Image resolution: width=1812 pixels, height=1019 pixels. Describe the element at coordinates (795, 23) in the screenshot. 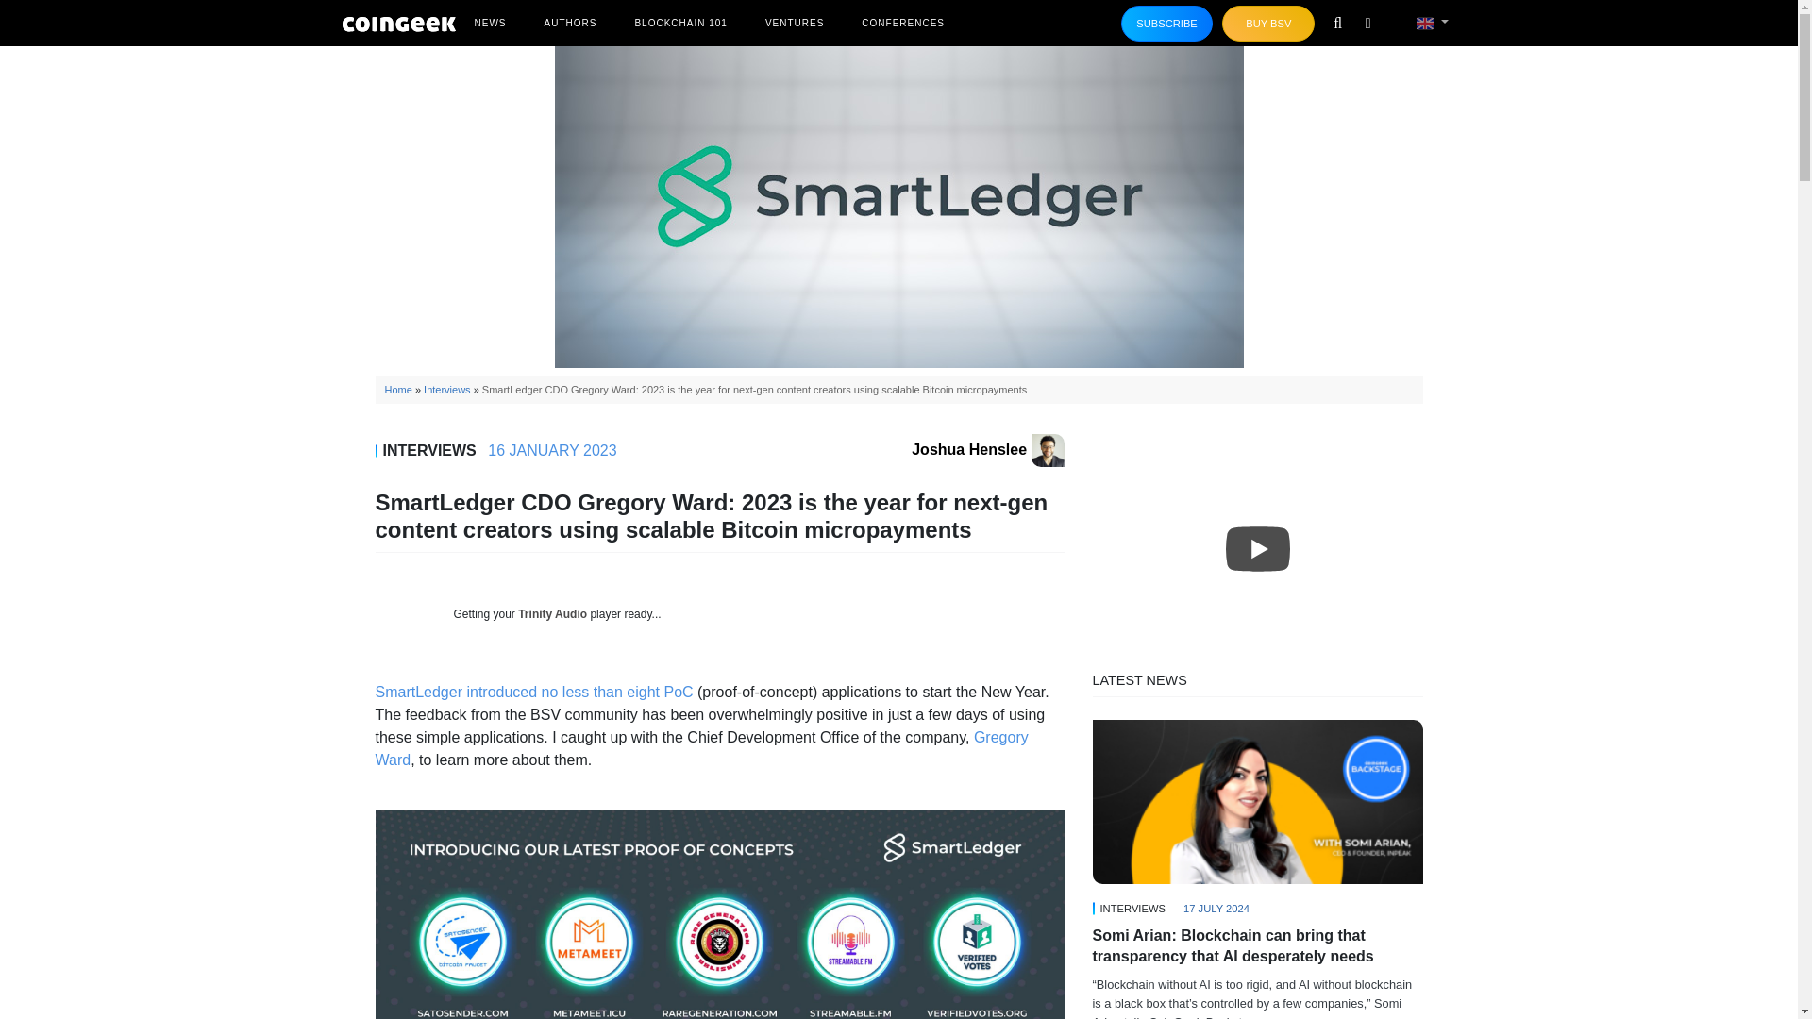

I see `VENTURES` at that location.